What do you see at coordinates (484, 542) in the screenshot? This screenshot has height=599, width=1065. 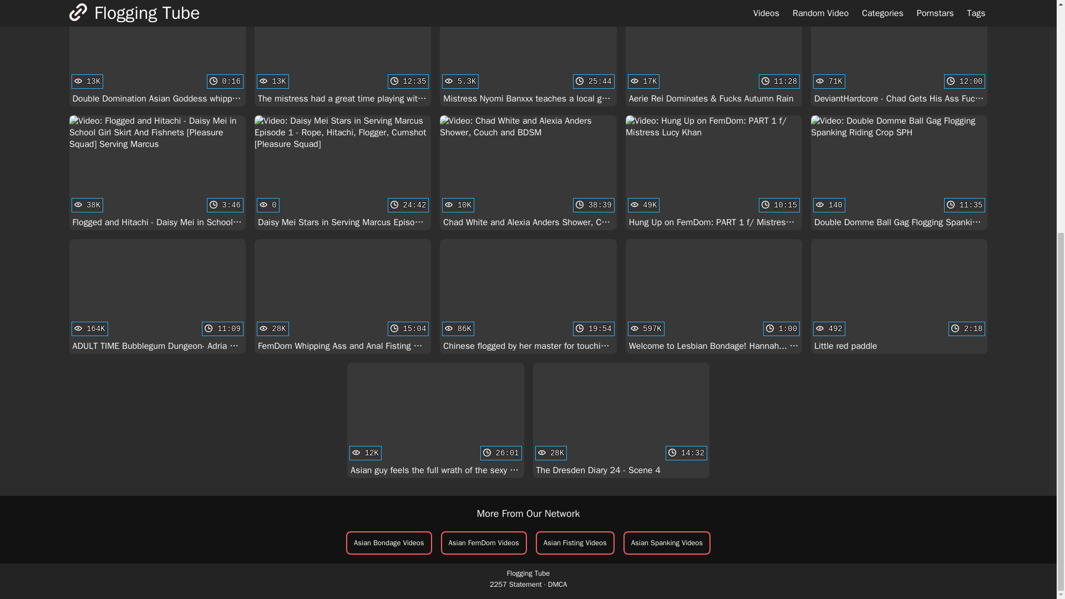 I see `Asian Fisting Videos` at bounding box center [484, 542].